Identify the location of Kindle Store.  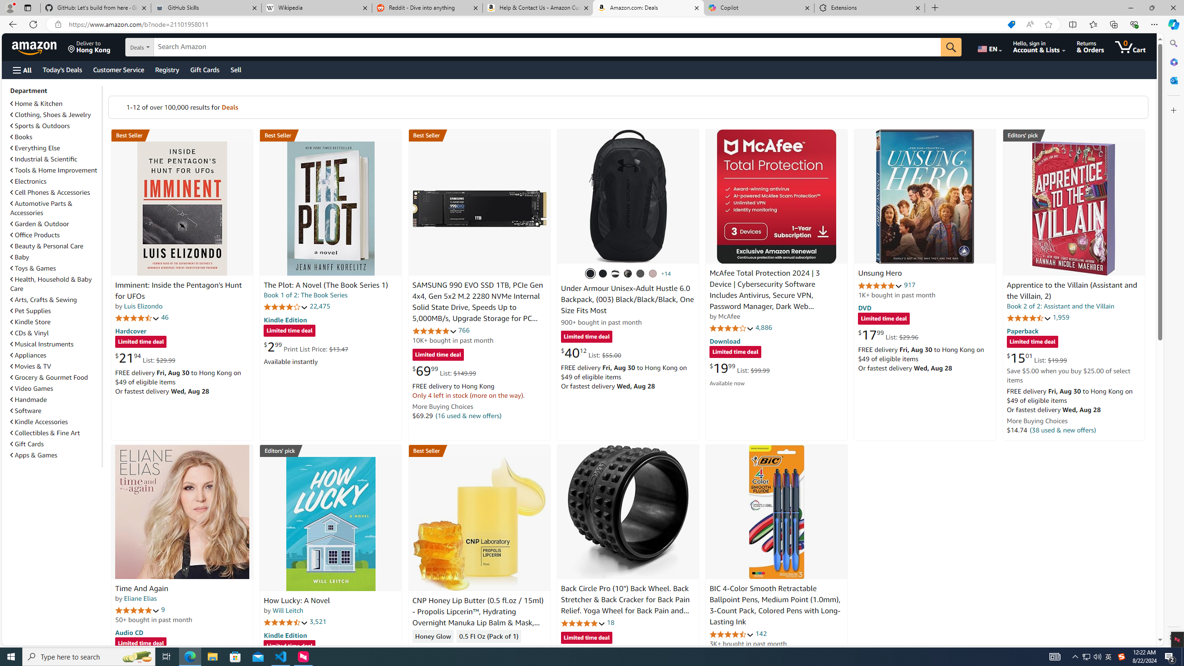
(31, 322).